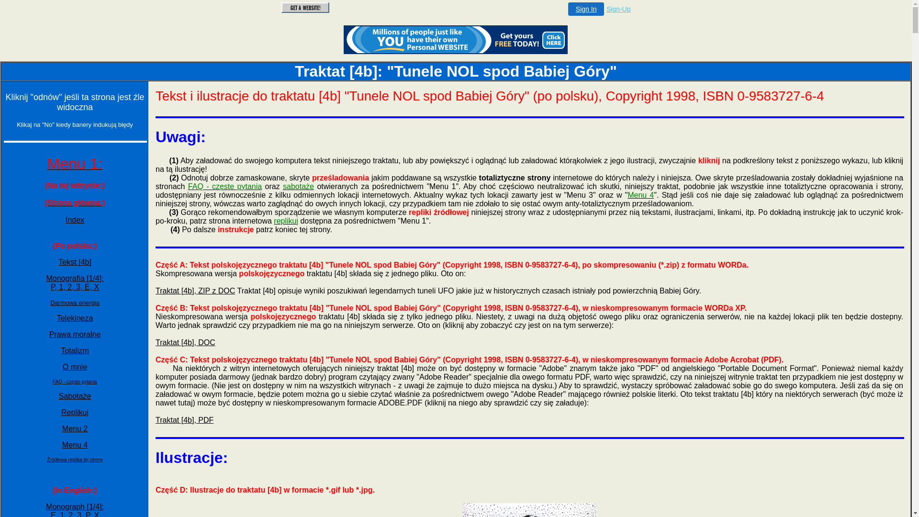 The image size is (919, 517). I want to click on 1,, so click(63, 287).